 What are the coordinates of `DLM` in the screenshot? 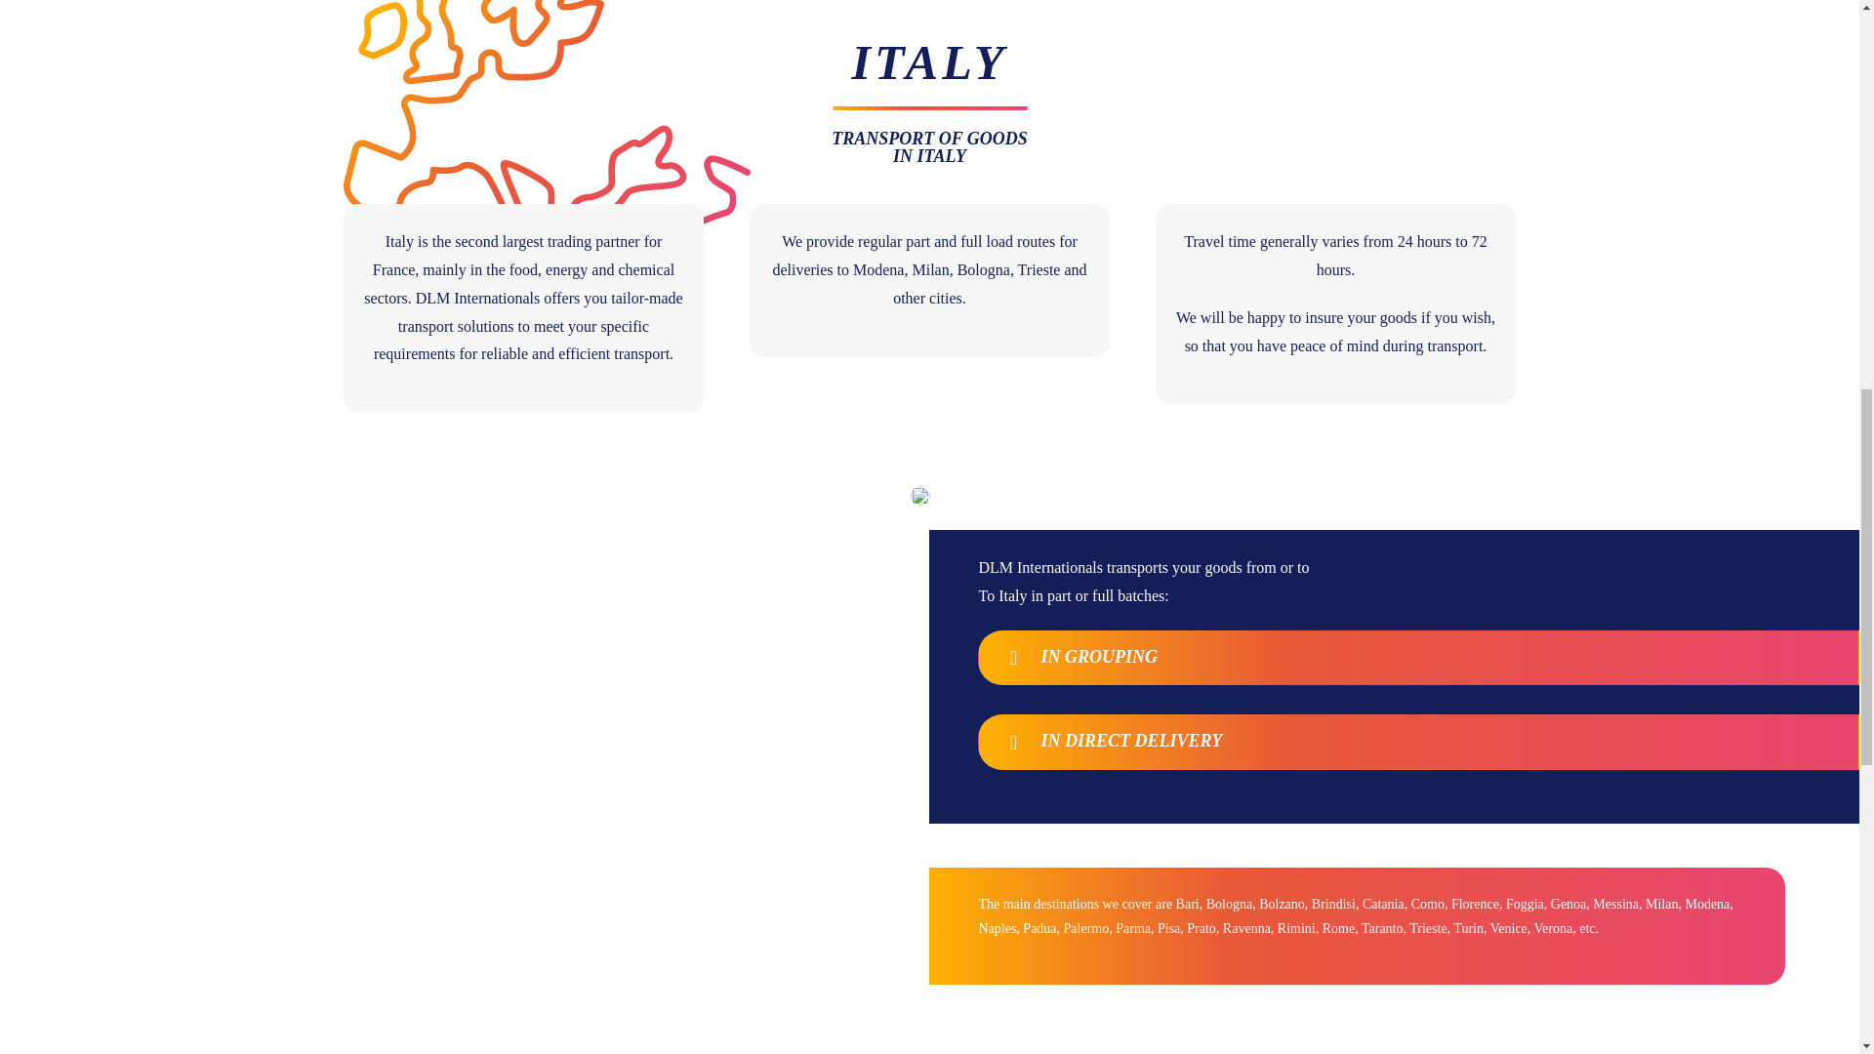 It's located at (919, 496).